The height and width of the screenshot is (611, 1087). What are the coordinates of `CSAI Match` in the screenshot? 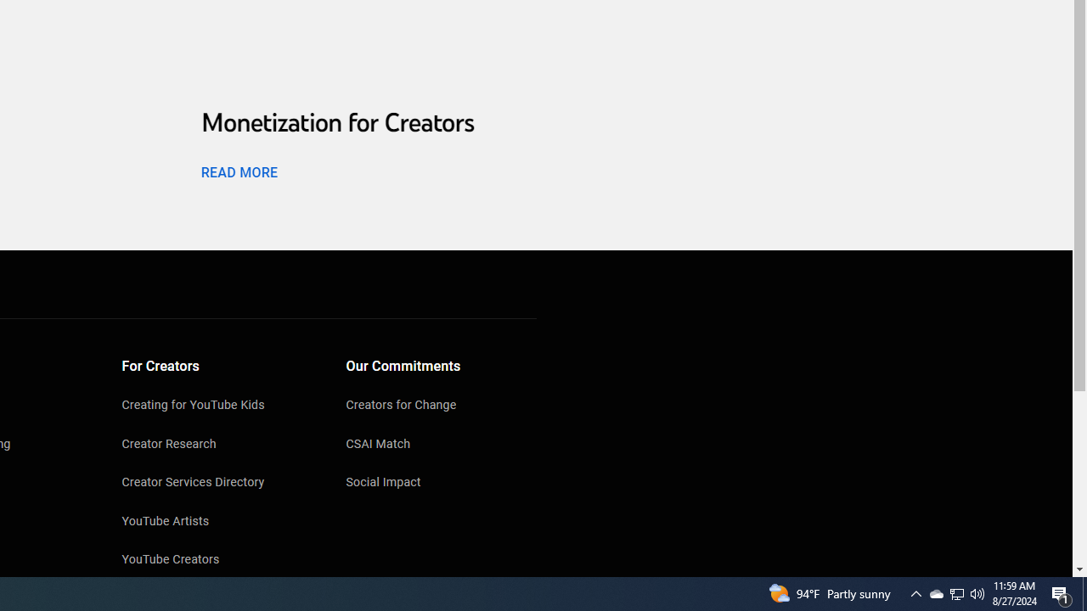 It's located at (442, 445).